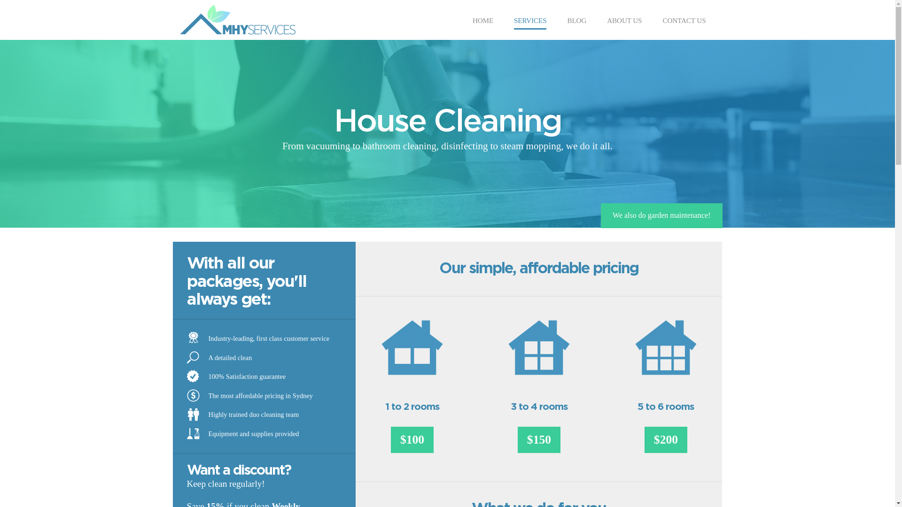 Image resolution: width=902 pixels, height=507 pixels. I want to click on BLOG, so click(577, 22).